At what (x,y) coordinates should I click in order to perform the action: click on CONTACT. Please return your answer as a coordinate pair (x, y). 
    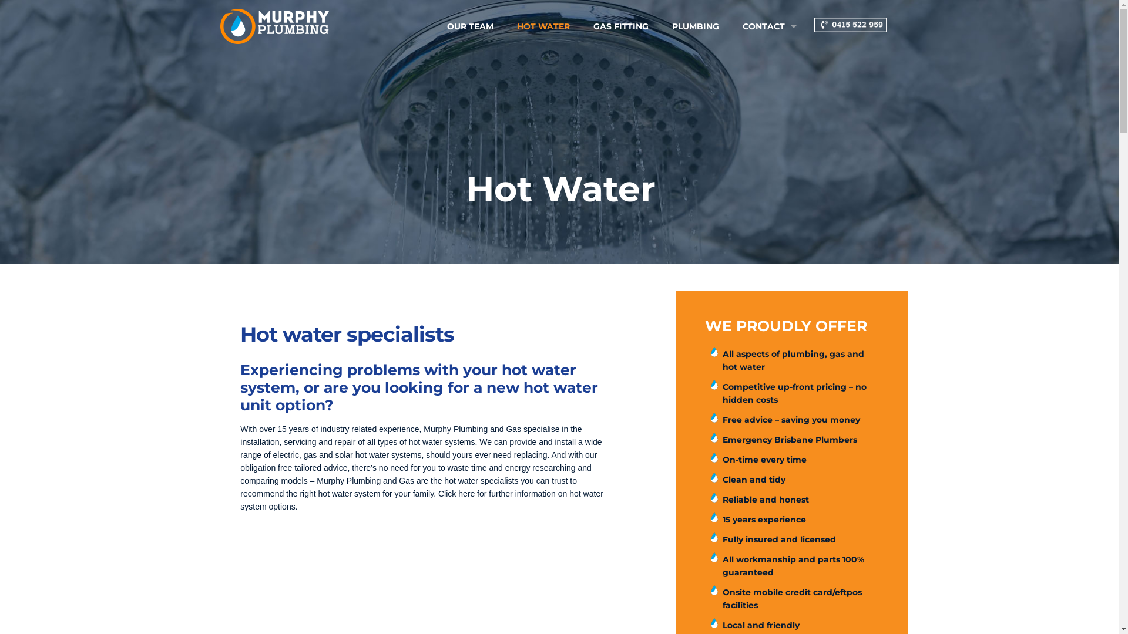
    Looking at the image, I should click on (767, 26).